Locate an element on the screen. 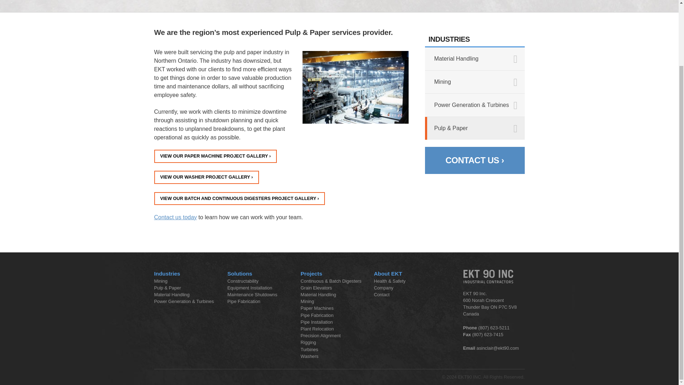  Washers is located at coordinates (206, 178).